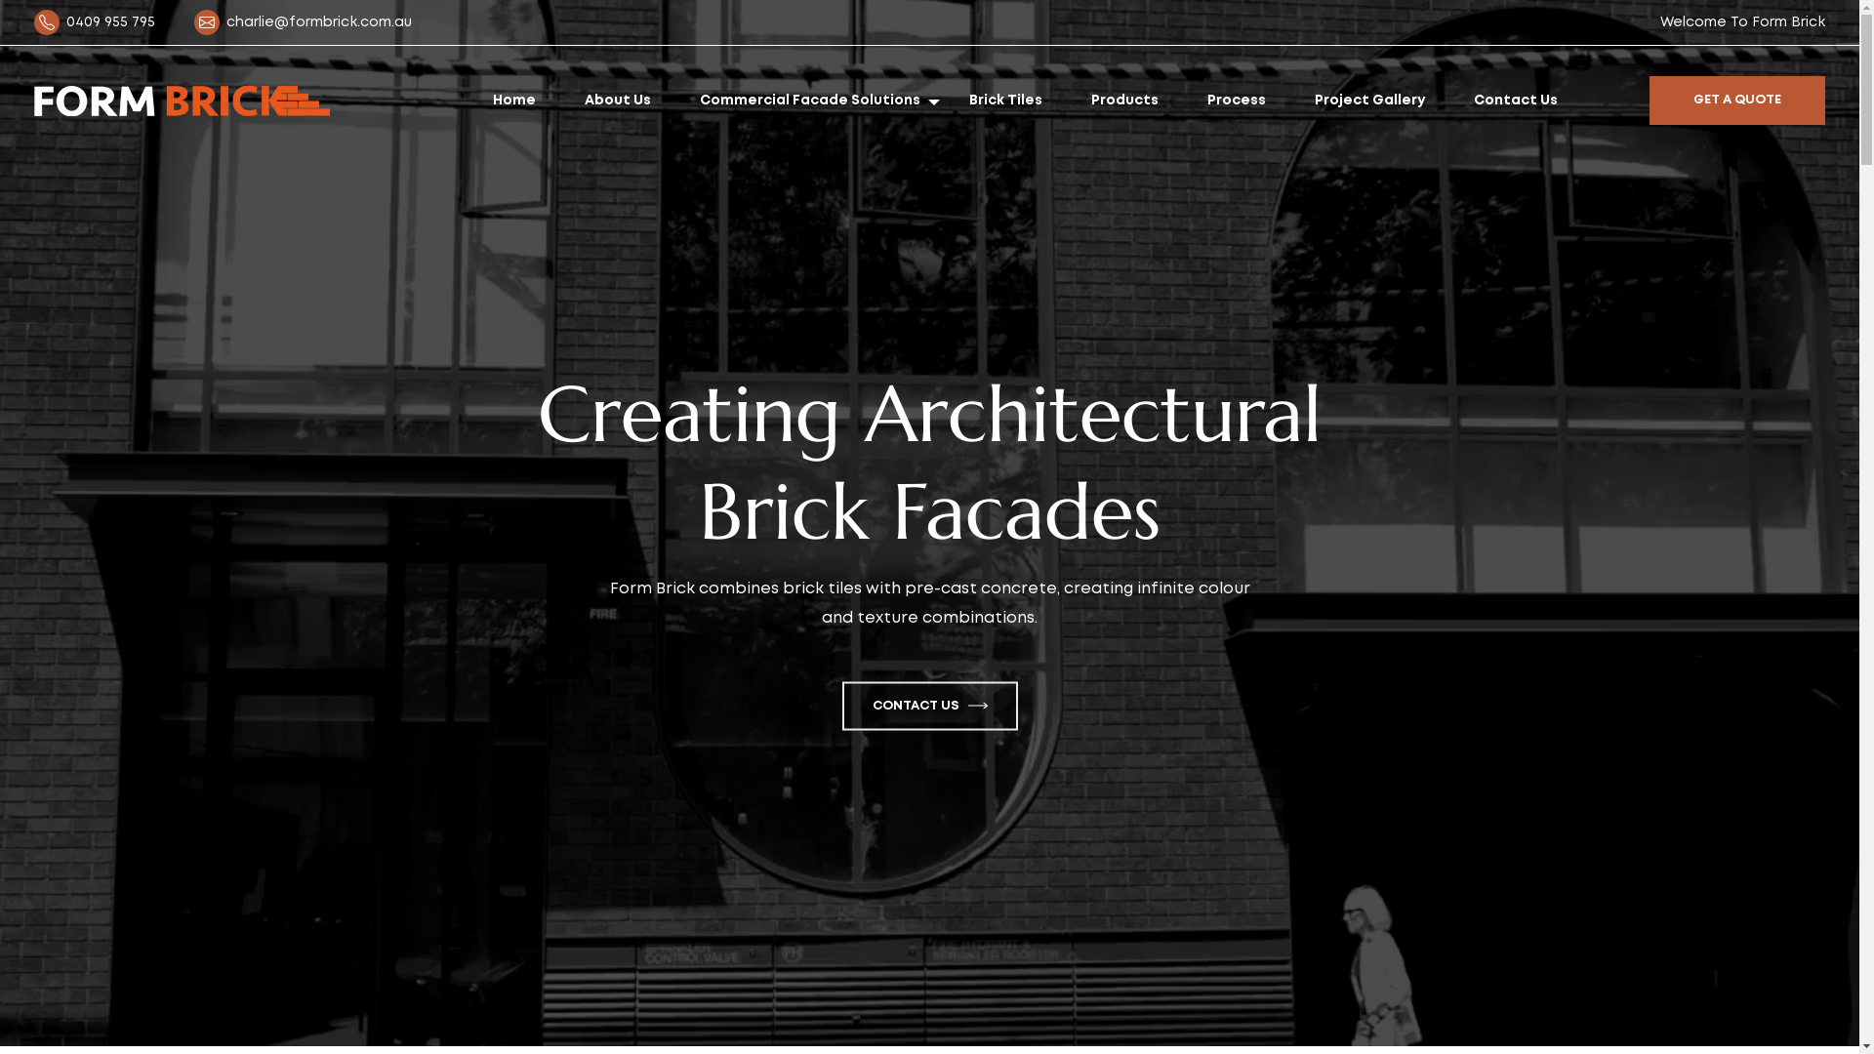  What do you see at coordinates (617, 100) in the screenshot?
I see `About Us` at bounding box center [617, 100].